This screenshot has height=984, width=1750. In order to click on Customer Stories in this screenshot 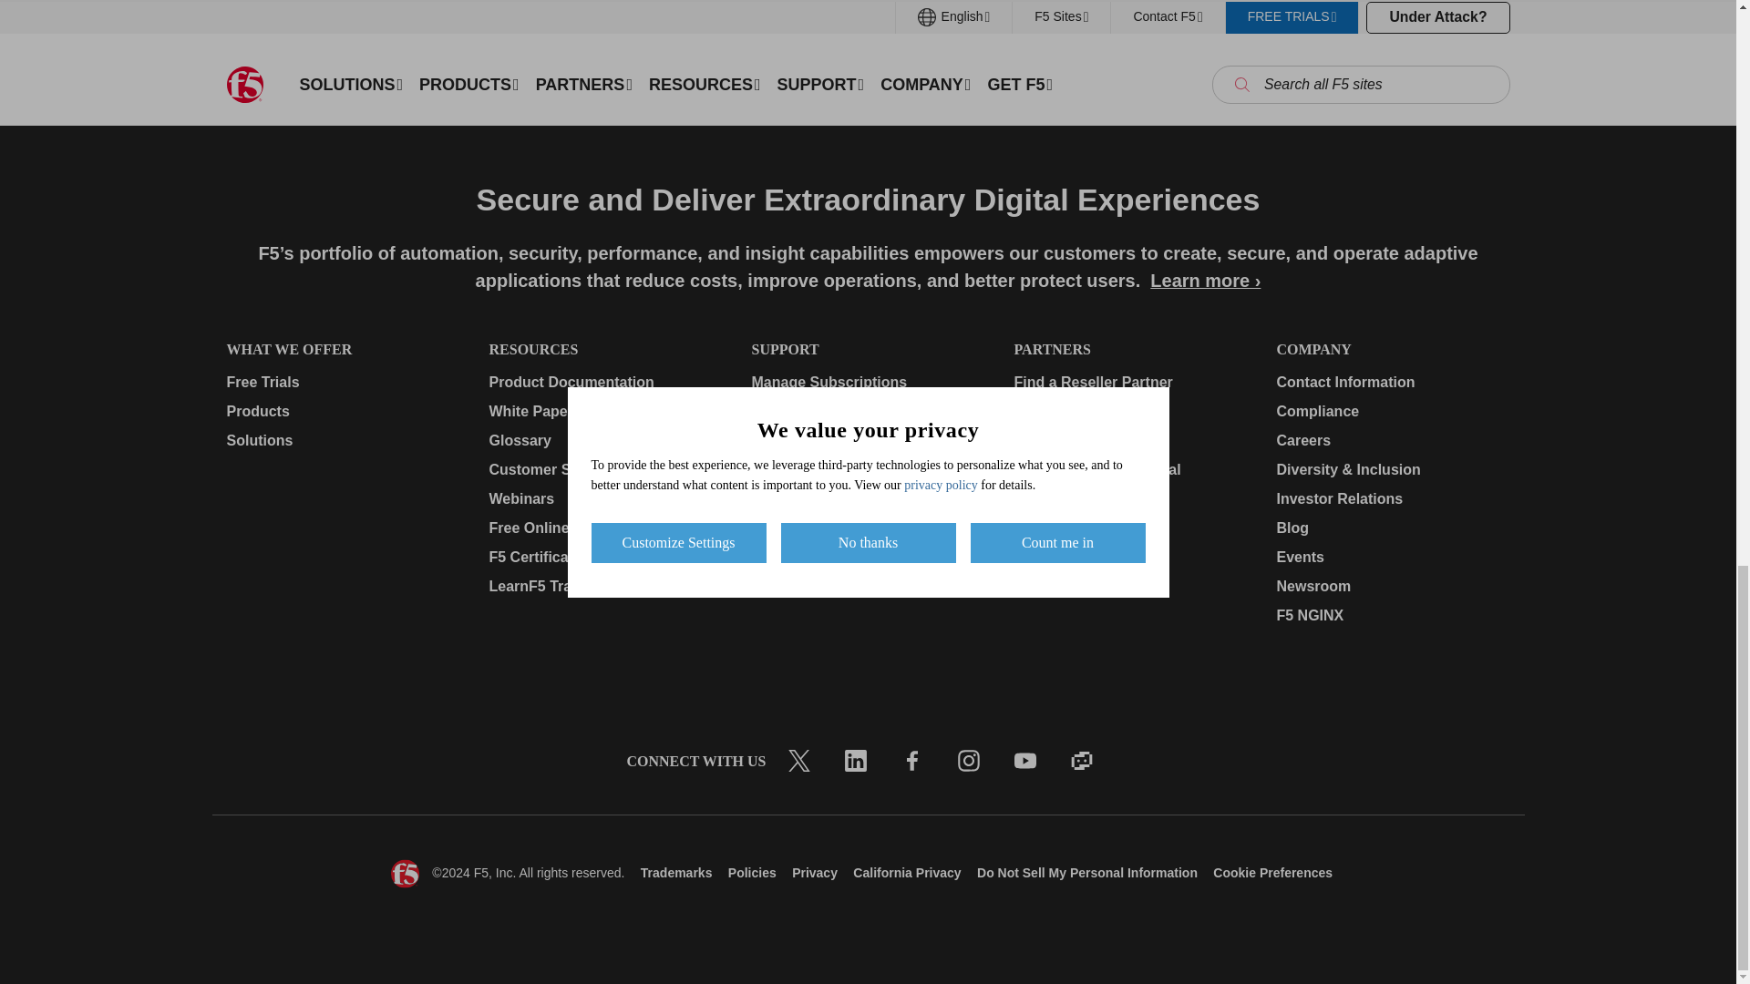, I will do `click(604, 470)`.